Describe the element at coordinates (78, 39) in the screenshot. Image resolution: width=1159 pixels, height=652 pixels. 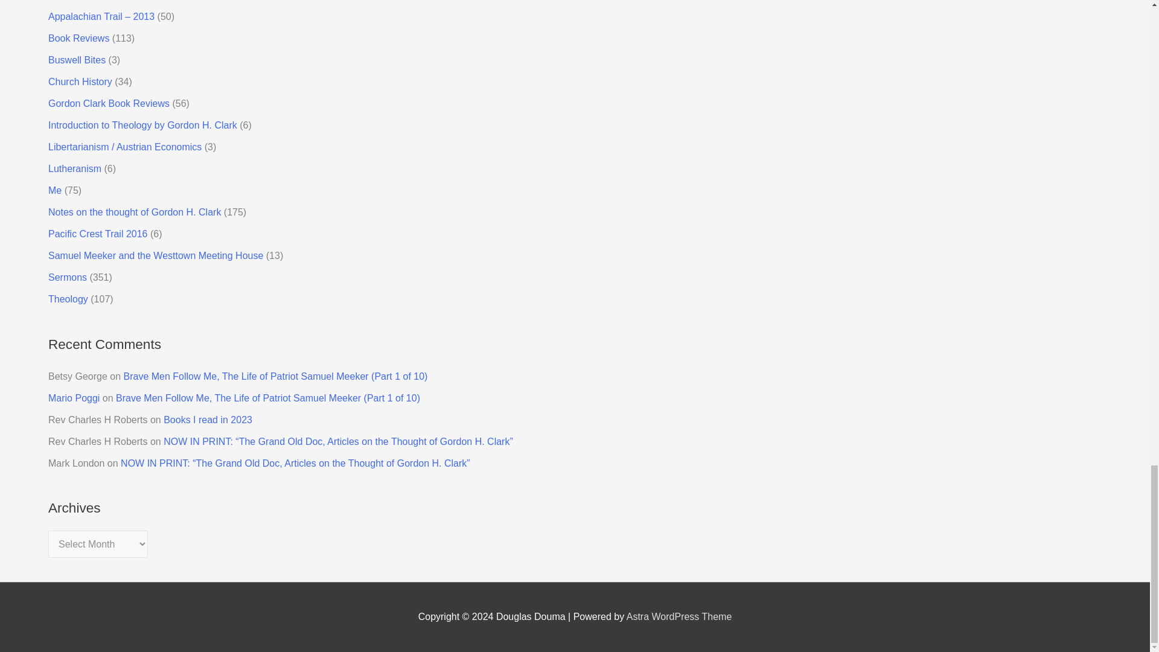
I see `Book Reviews` at that location.